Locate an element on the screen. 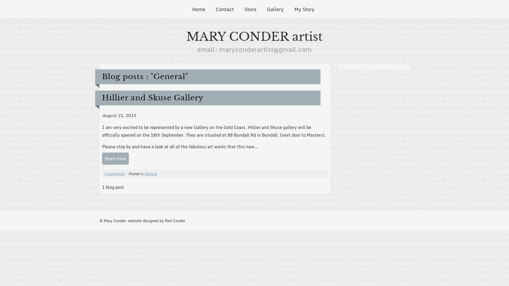 Image resolution: width=509 pixels, height=286 pixels. Gallery is located at coordinates (275, 9).